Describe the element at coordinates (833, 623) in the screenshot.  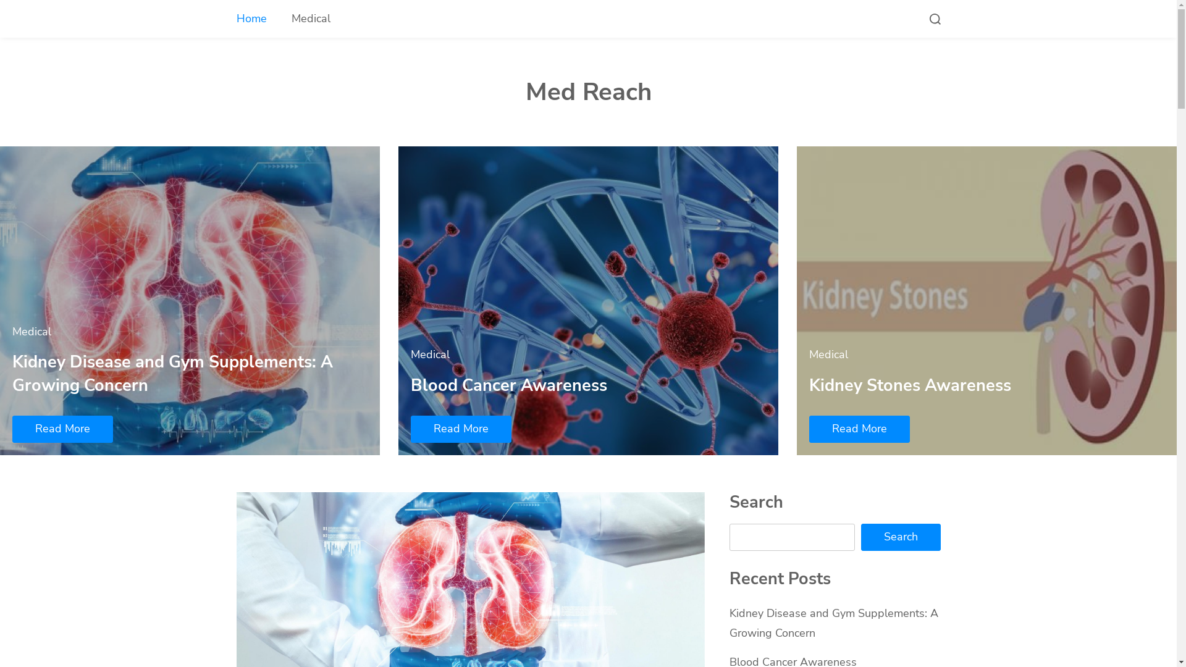
I see `Kidney Disease and Gym Supplements: A Growing Concern` at that location.